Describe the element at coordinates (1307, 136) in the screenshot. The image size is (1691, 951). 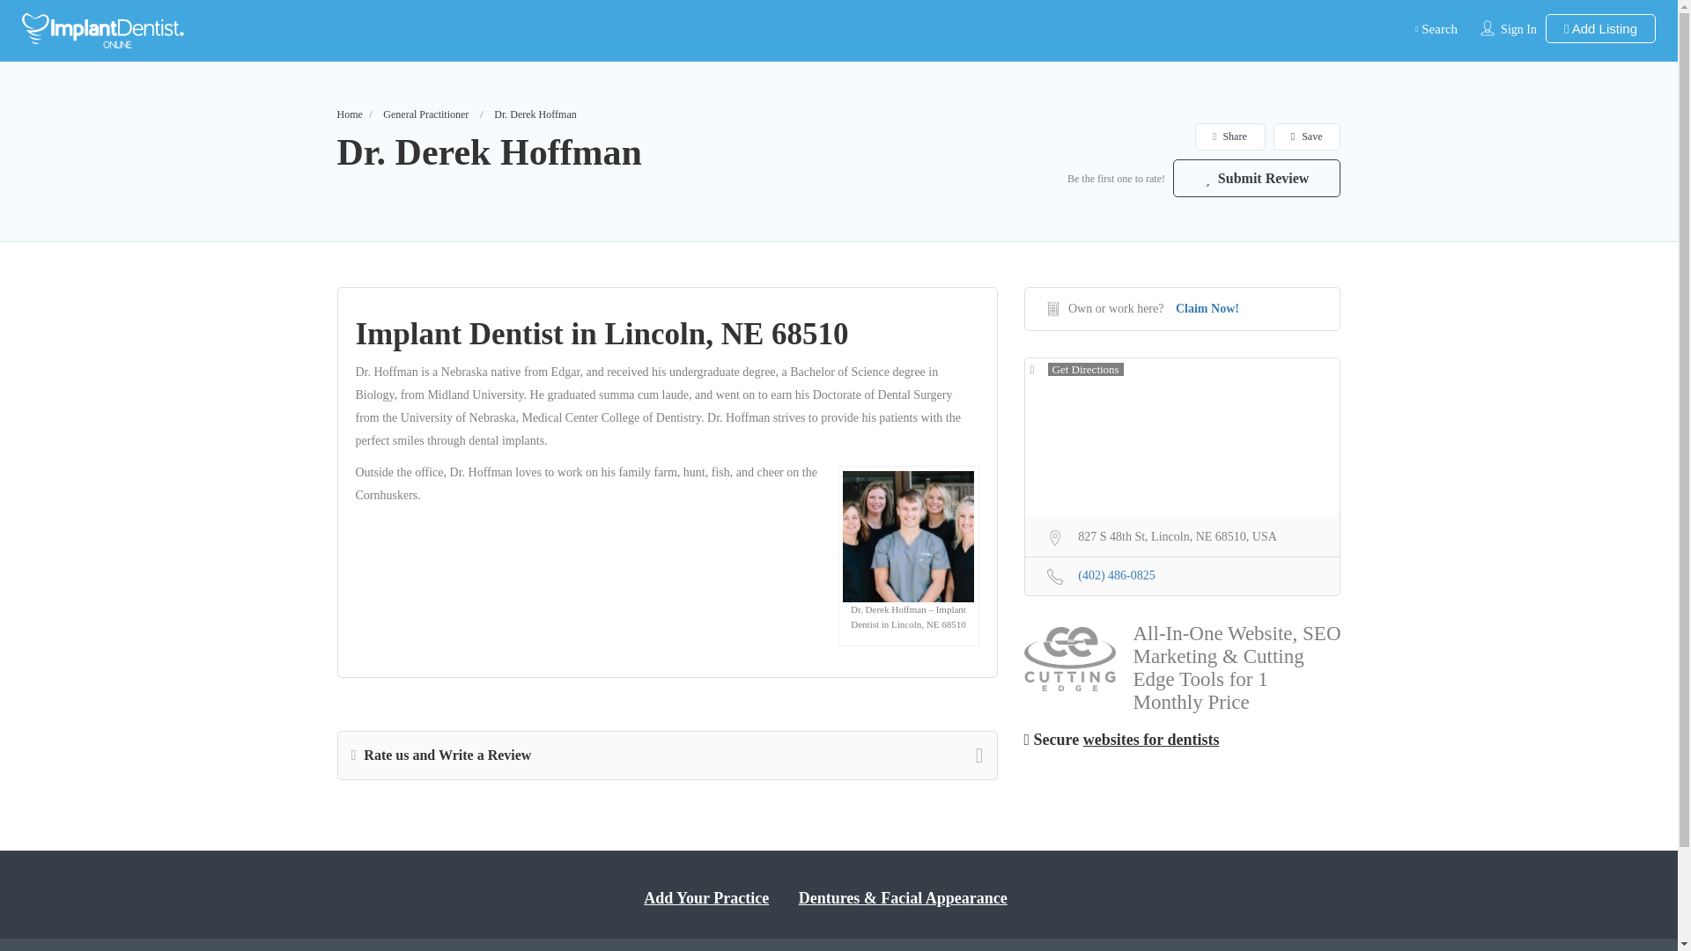
I see `Save` at that location.